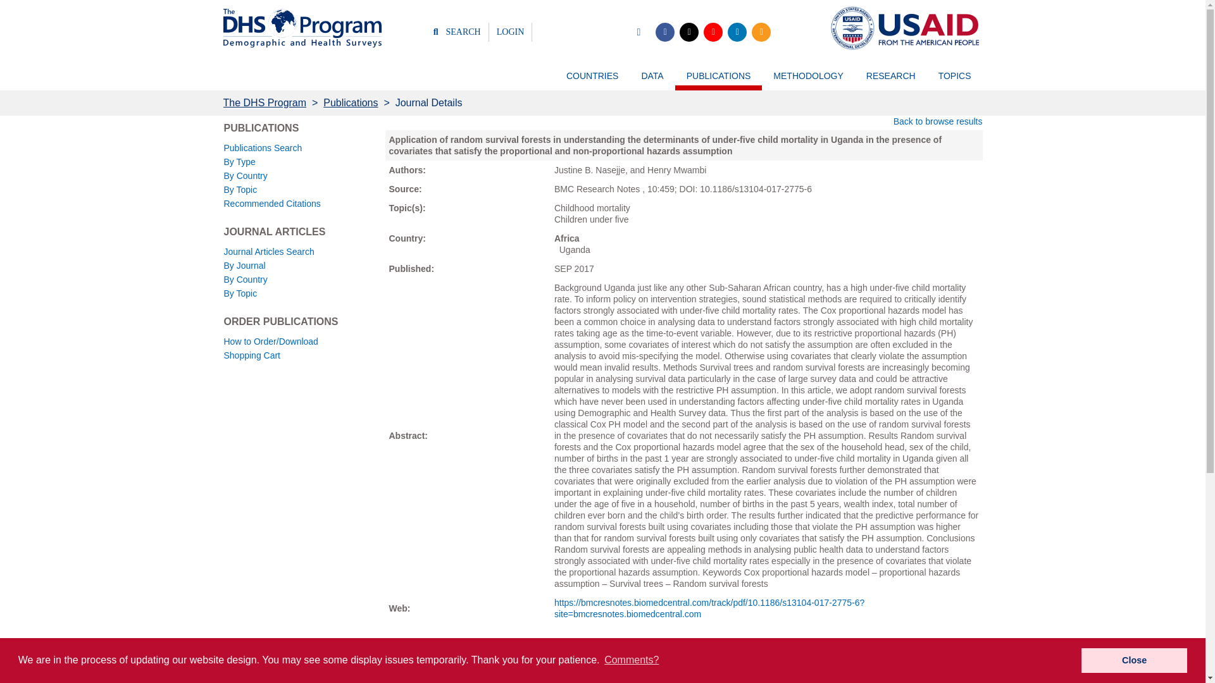  I want to click on The DHS Program, so click(301, 28).